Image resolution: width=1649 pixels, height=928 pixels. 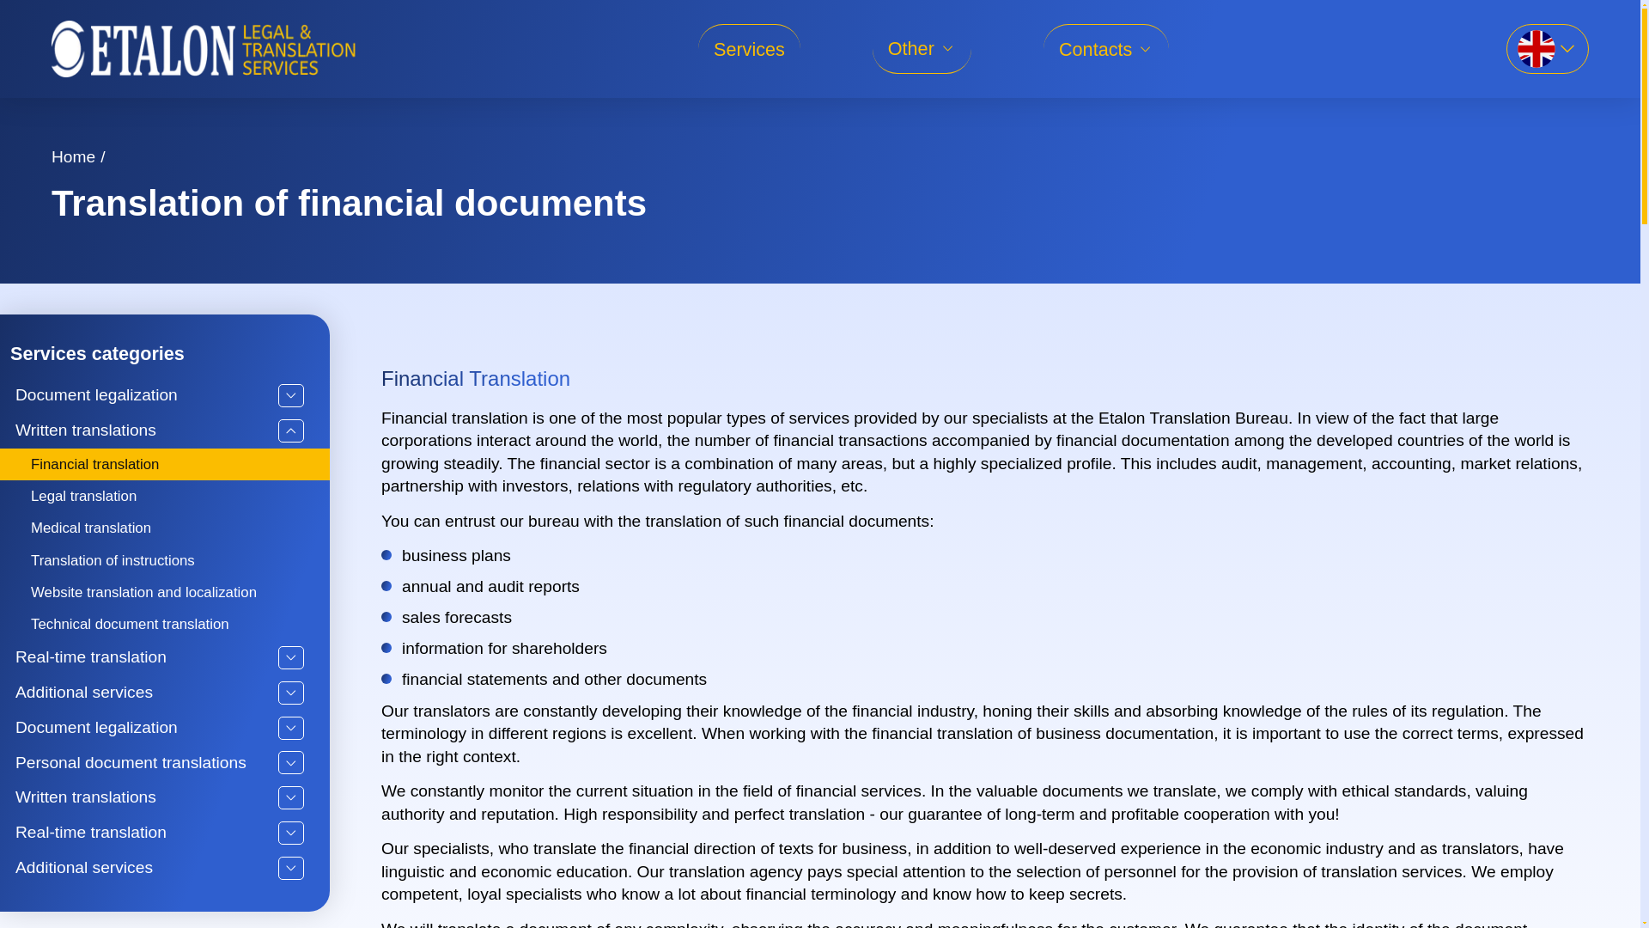 I want to click on Home, so click(x=73, y=156).